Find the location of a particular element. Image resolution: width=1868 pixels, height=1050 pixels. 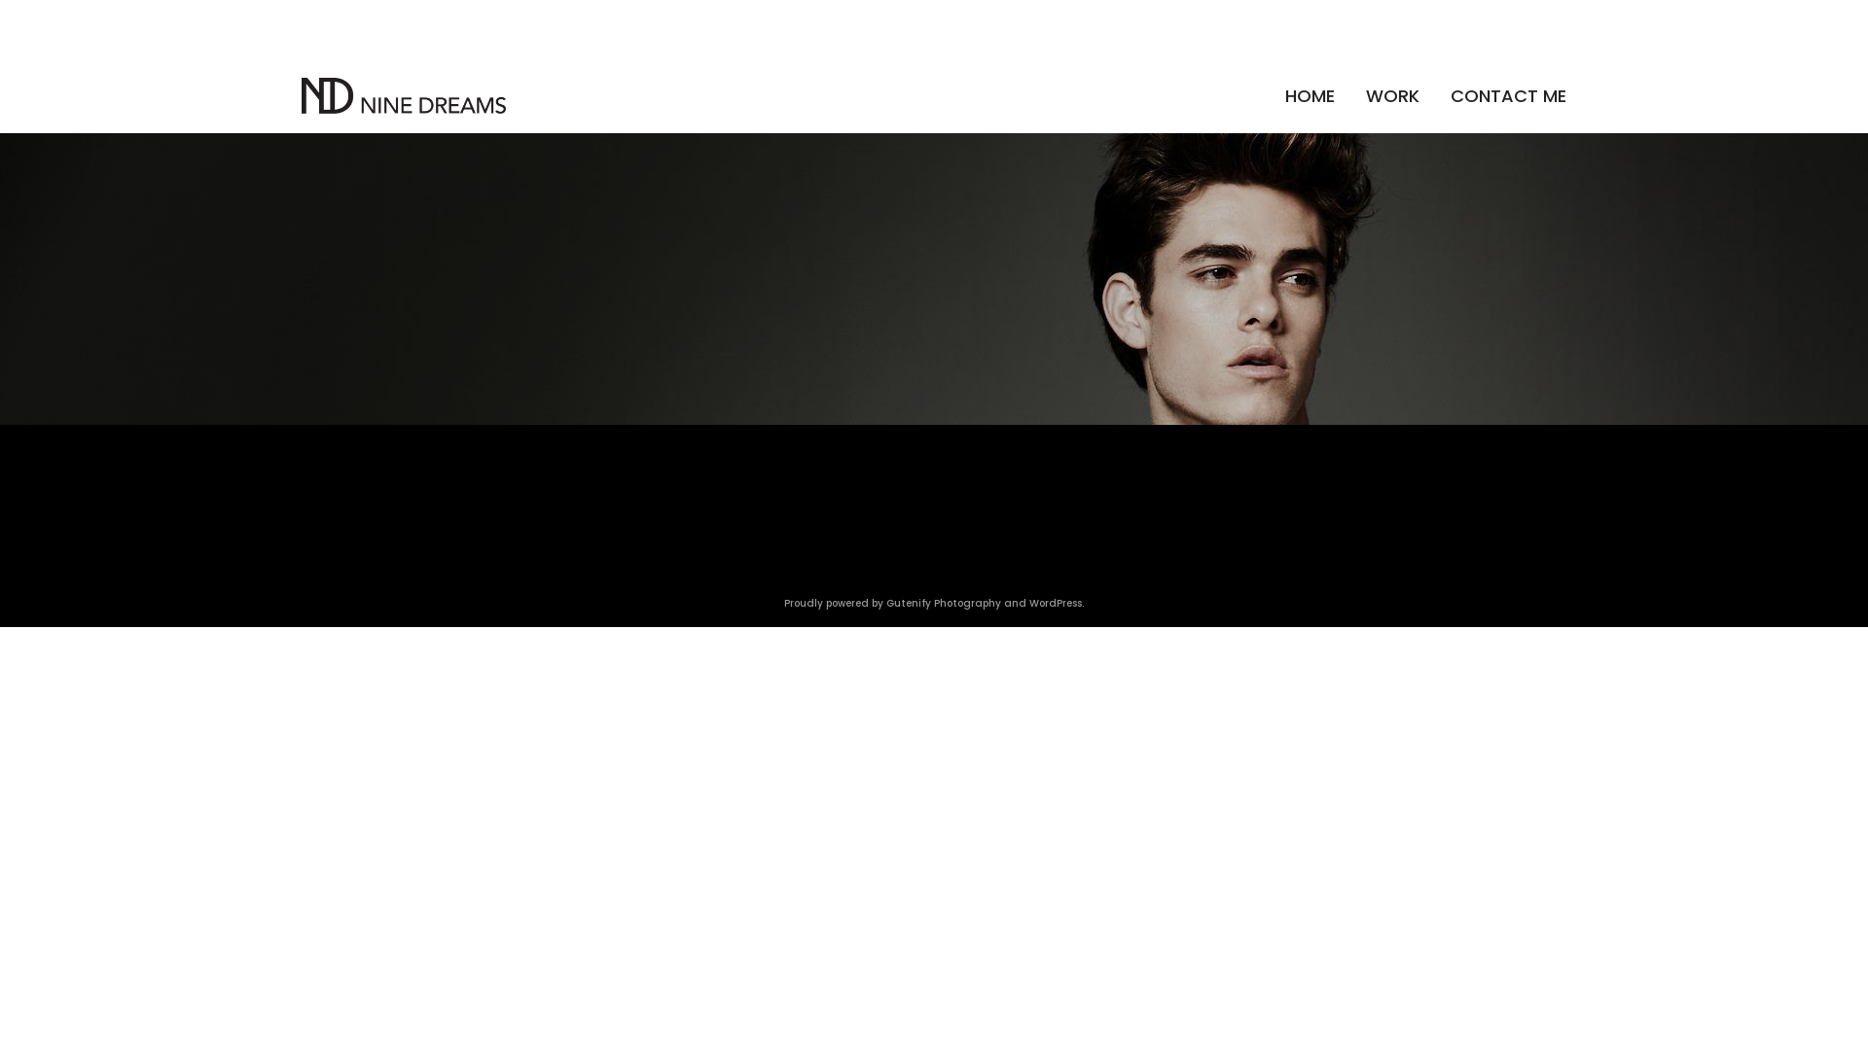

CONTACT ME is located at coordinates (1508, 95).